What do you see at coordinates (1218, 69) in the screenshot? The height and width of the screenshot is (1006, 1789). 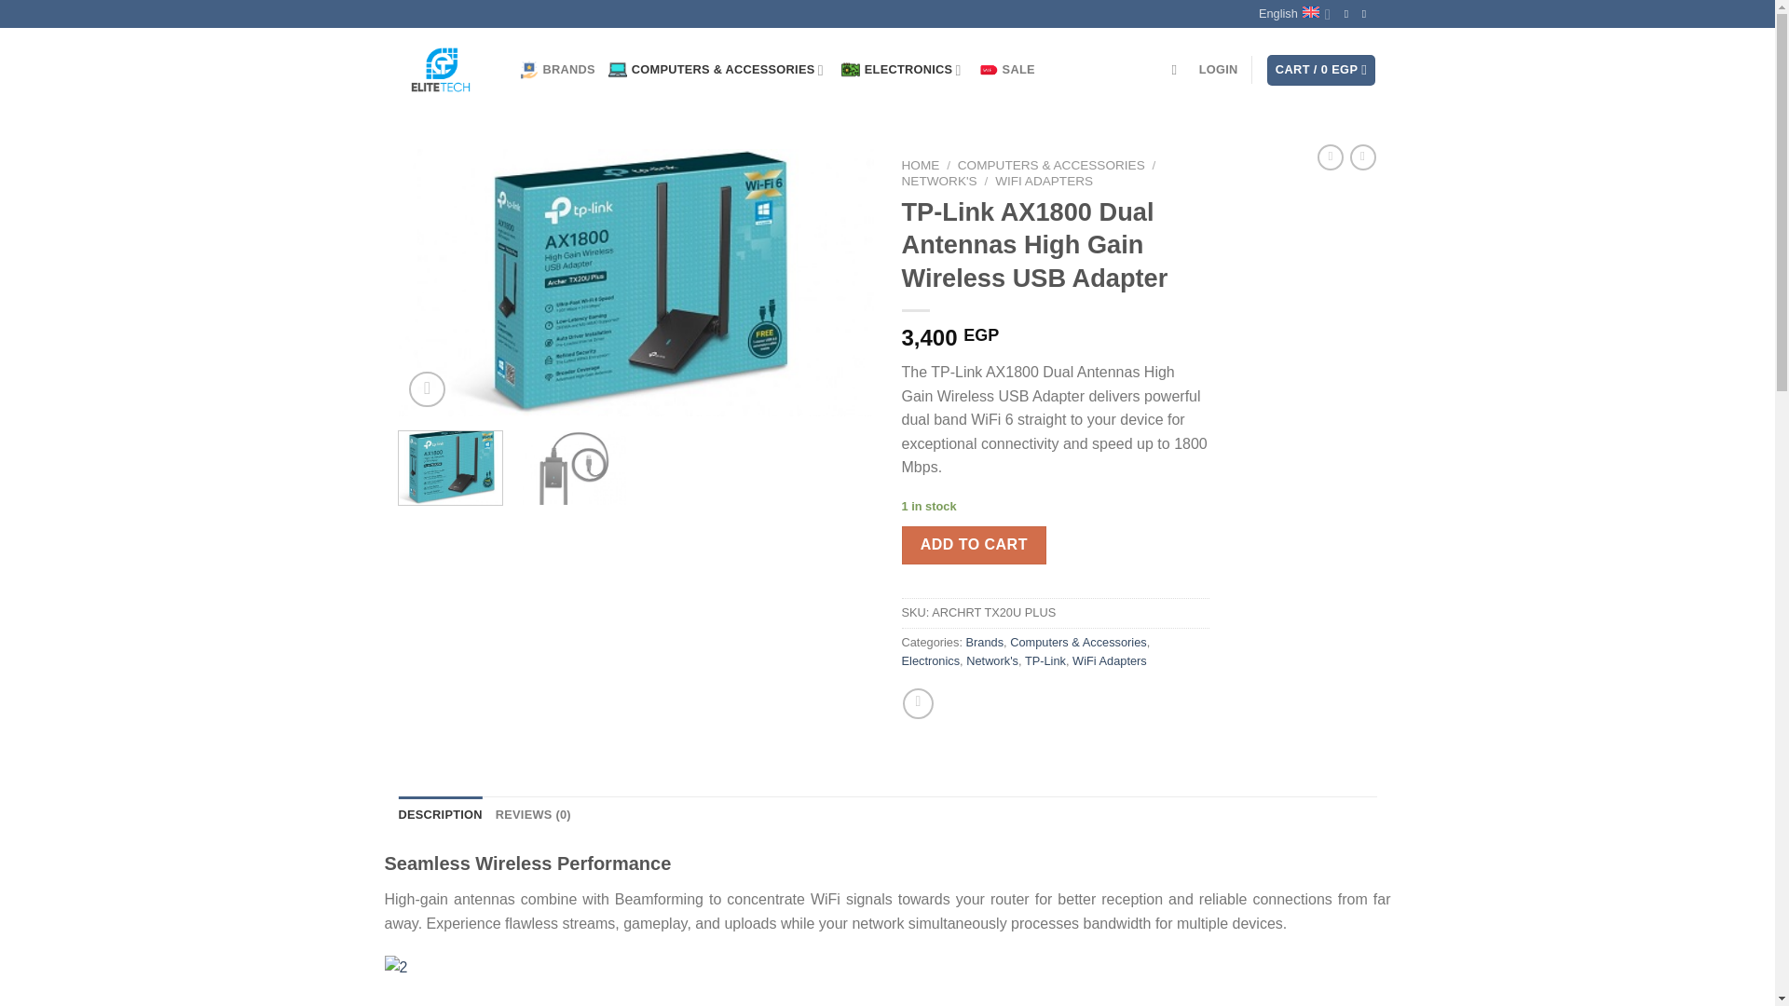 I see `LOGIN` at bounding box center [1218, 69].